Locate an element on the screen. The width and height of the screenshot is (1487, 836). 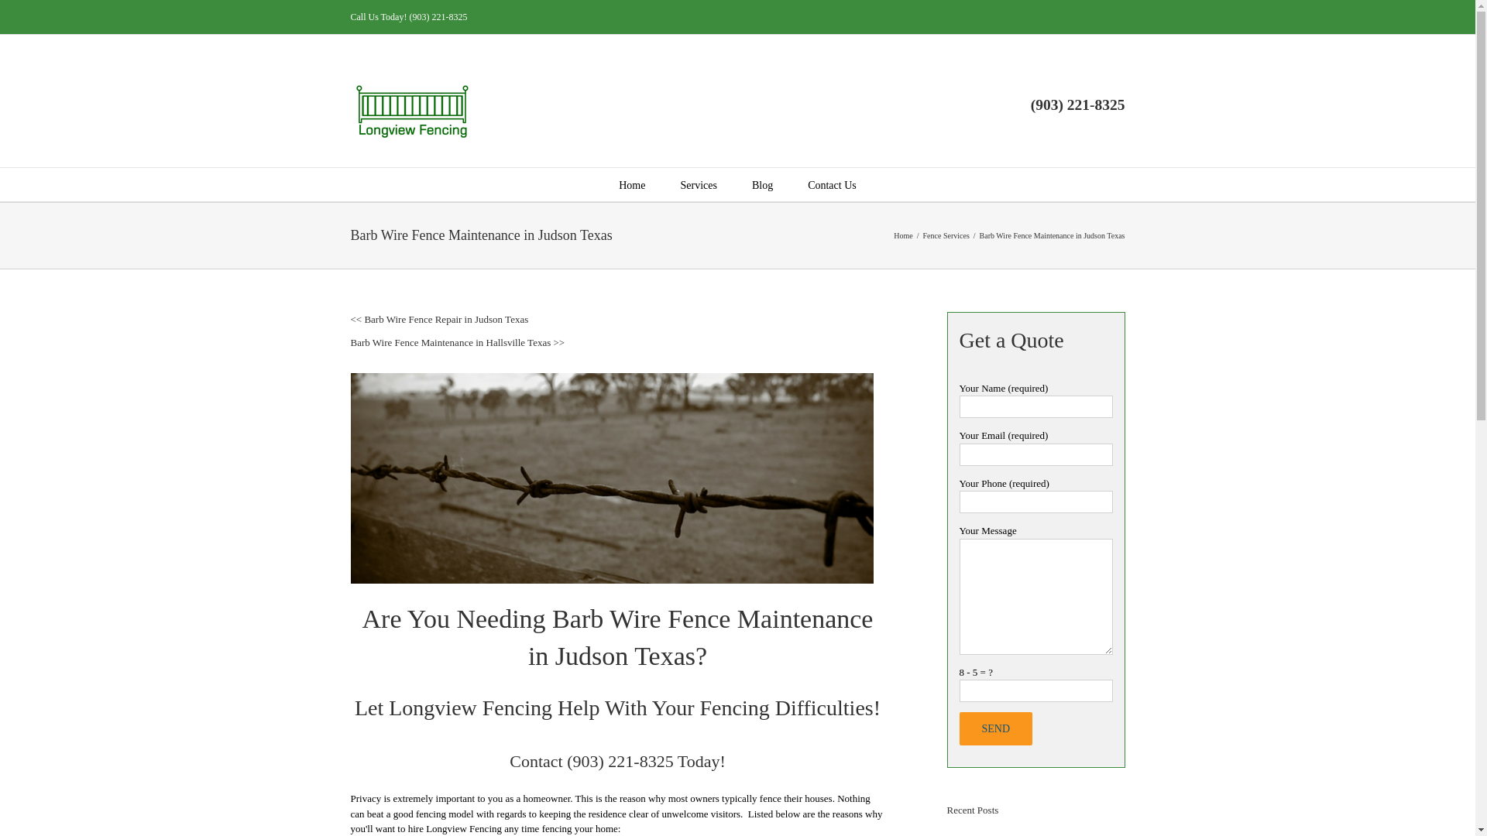
Barb Wire Fence Maintenance is located at coordinates (713, 618).